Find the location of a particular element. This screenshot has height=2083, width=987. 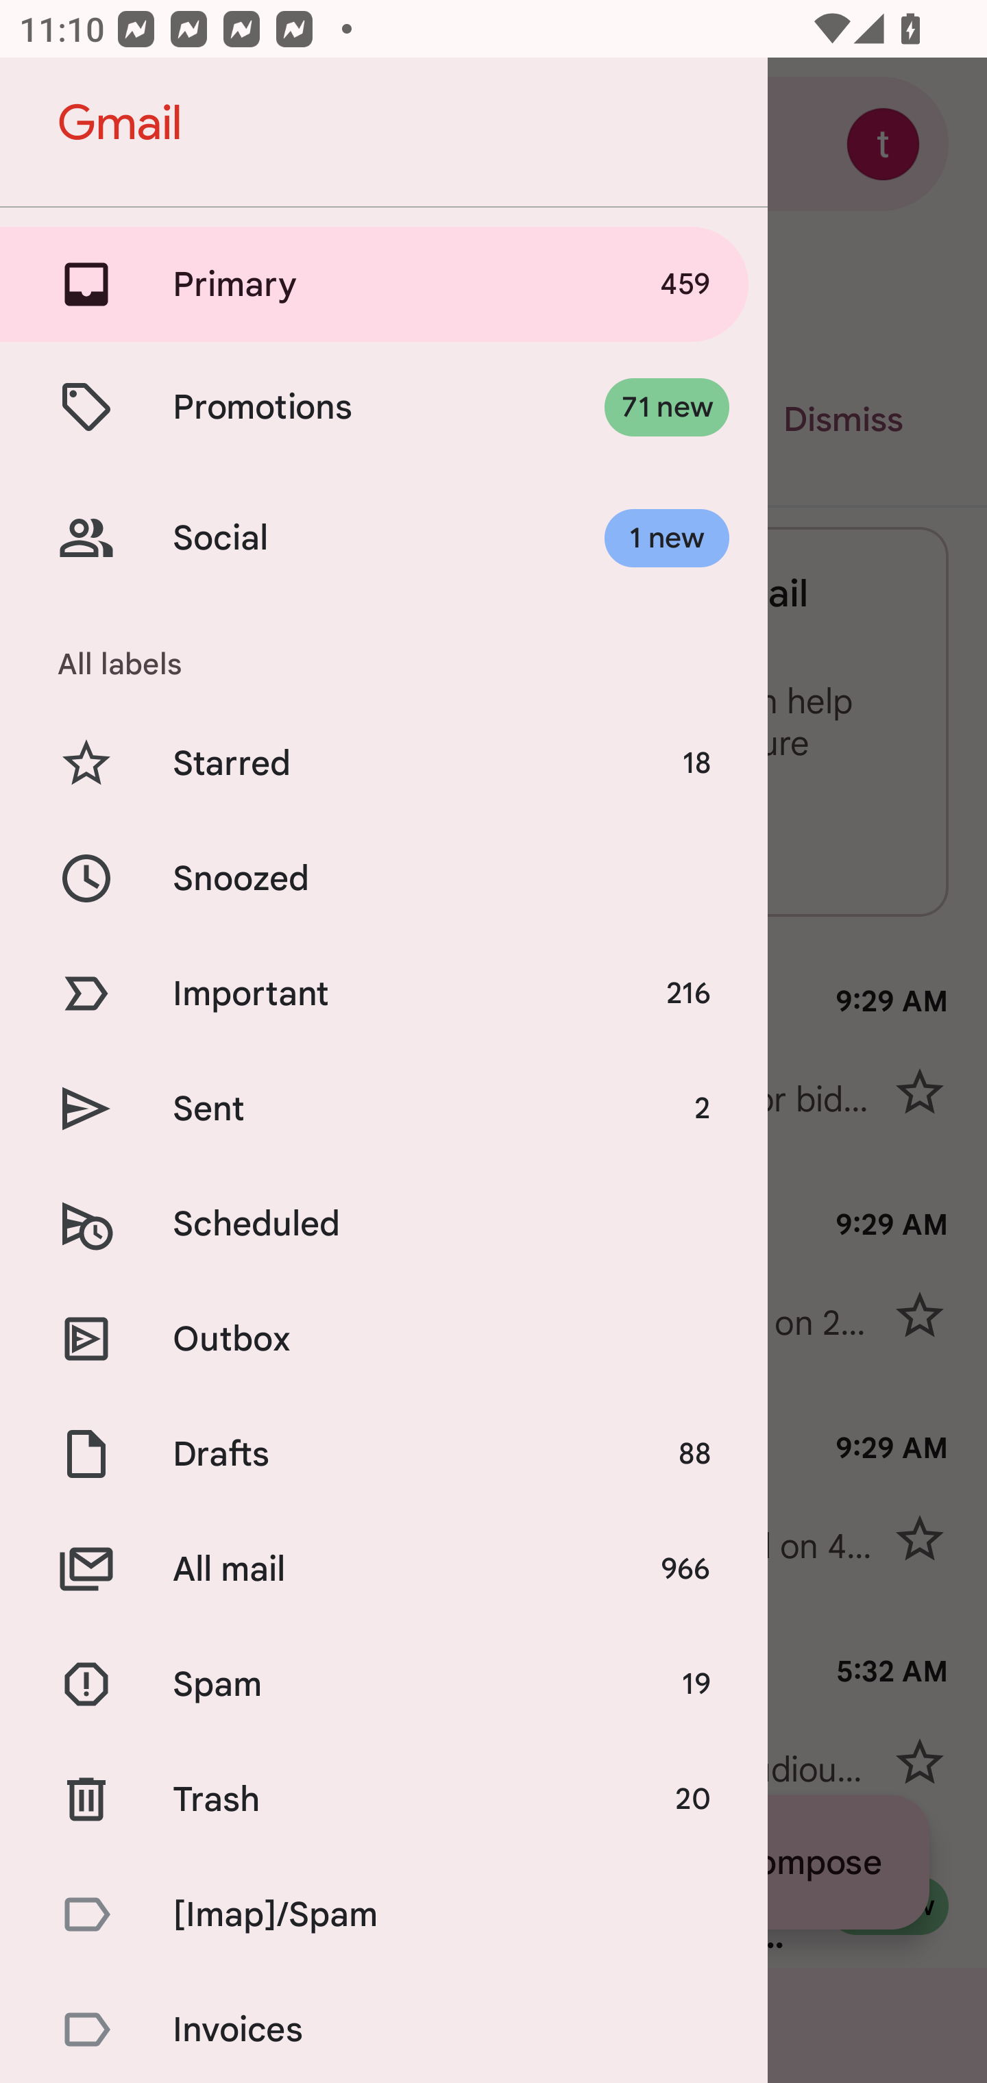

[Imap]/Spam is located at coordinates (384, 1914).